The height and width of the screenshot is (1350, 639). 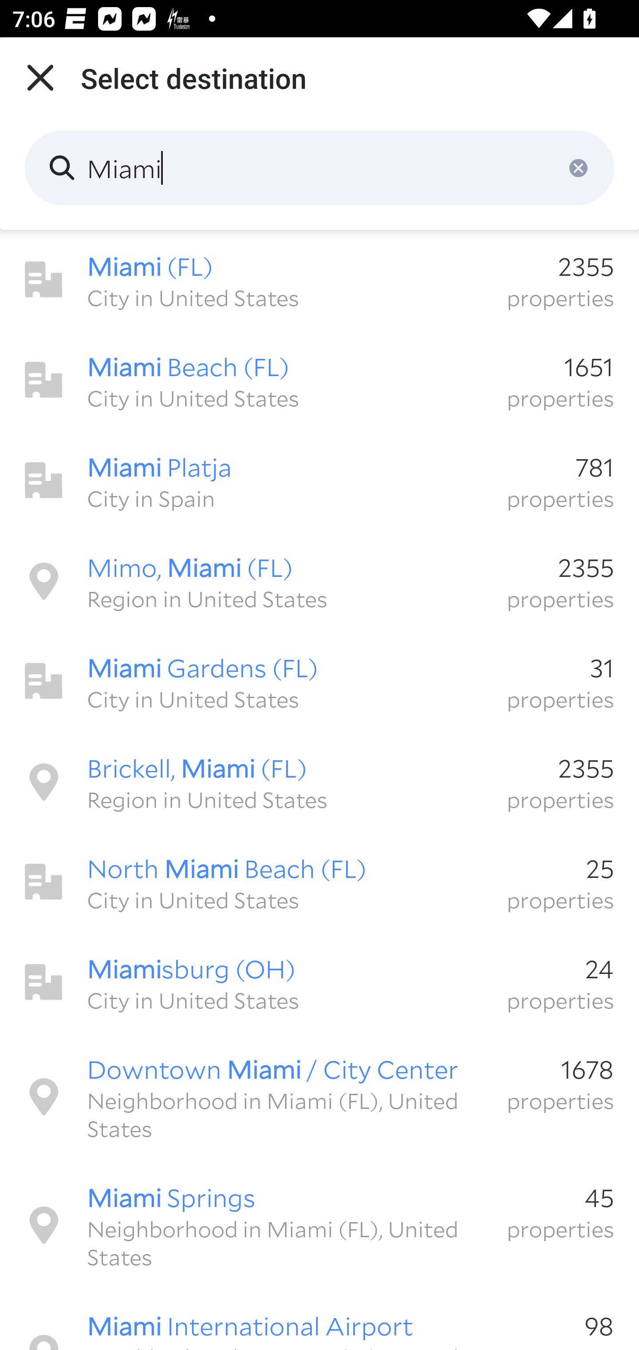 What do you see at coordinates (319, 168) in the screenshot?
I see `Miami` at bounding box center [319, 168].